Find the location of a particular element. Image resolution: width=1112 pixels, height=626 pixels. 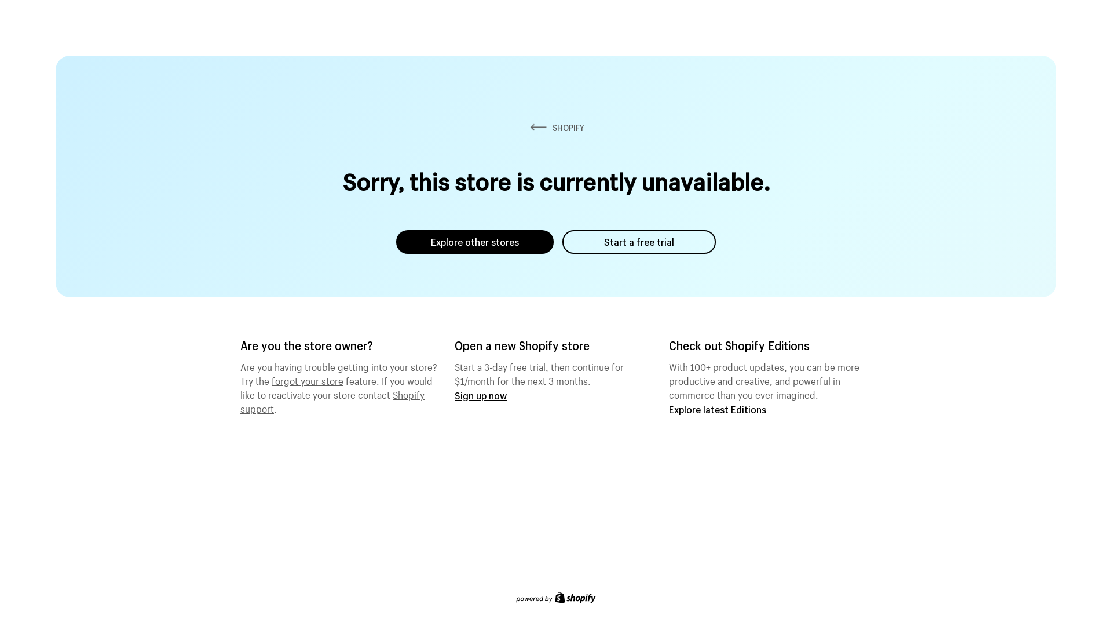

Explore latest Editions is located at coordinates (718, 409).